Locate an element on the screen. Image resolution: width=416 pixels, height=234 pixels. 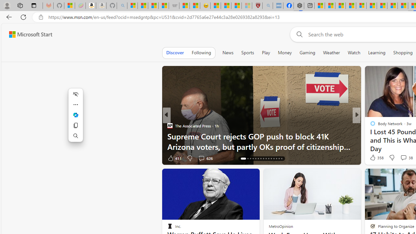
View comments 38 Comment is located at coordinates (406, 157).